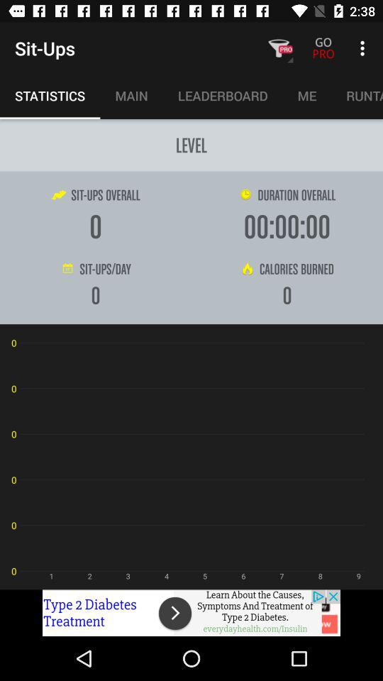  Describe the element at coordinates (191, 613) in the screenshot. I see `add image icon` at that location.